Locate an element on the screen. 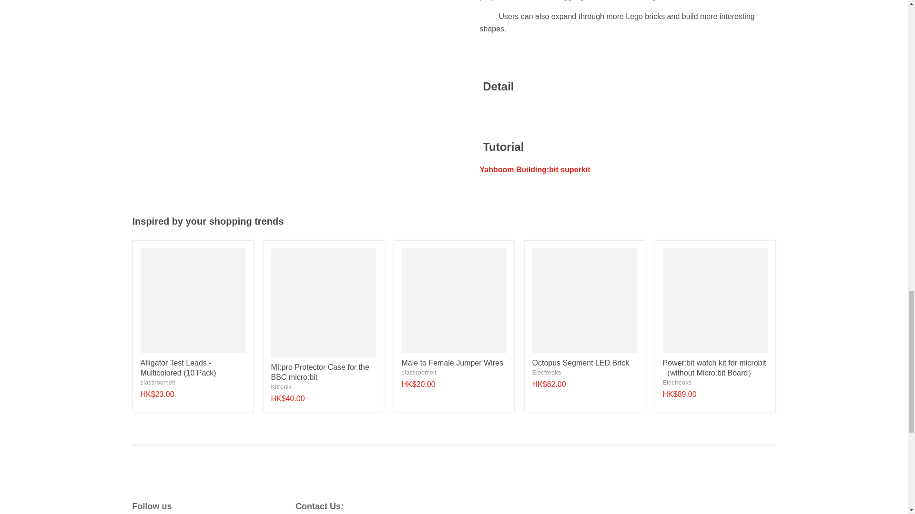  Elecfreaks is located at coordinates (677, 382).